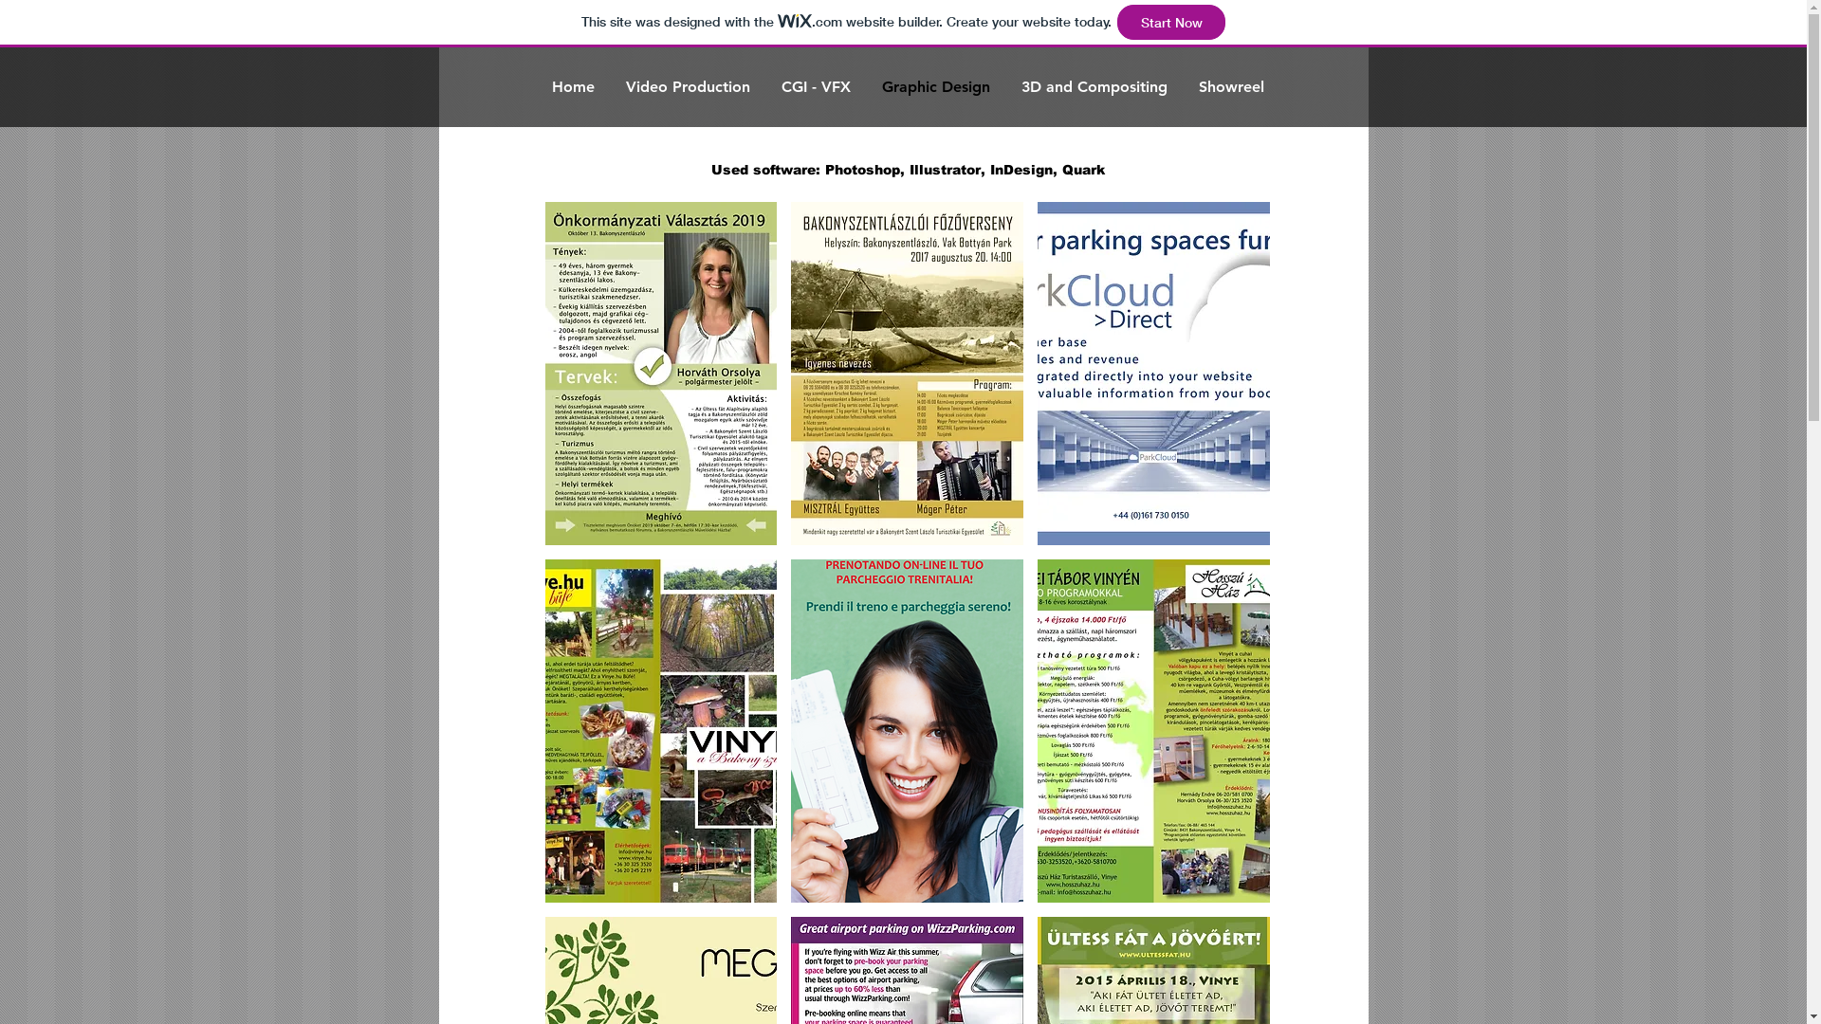  Describe the element at coordinates (1231, 87) in the screenshot. I see `Showreel` at that location.